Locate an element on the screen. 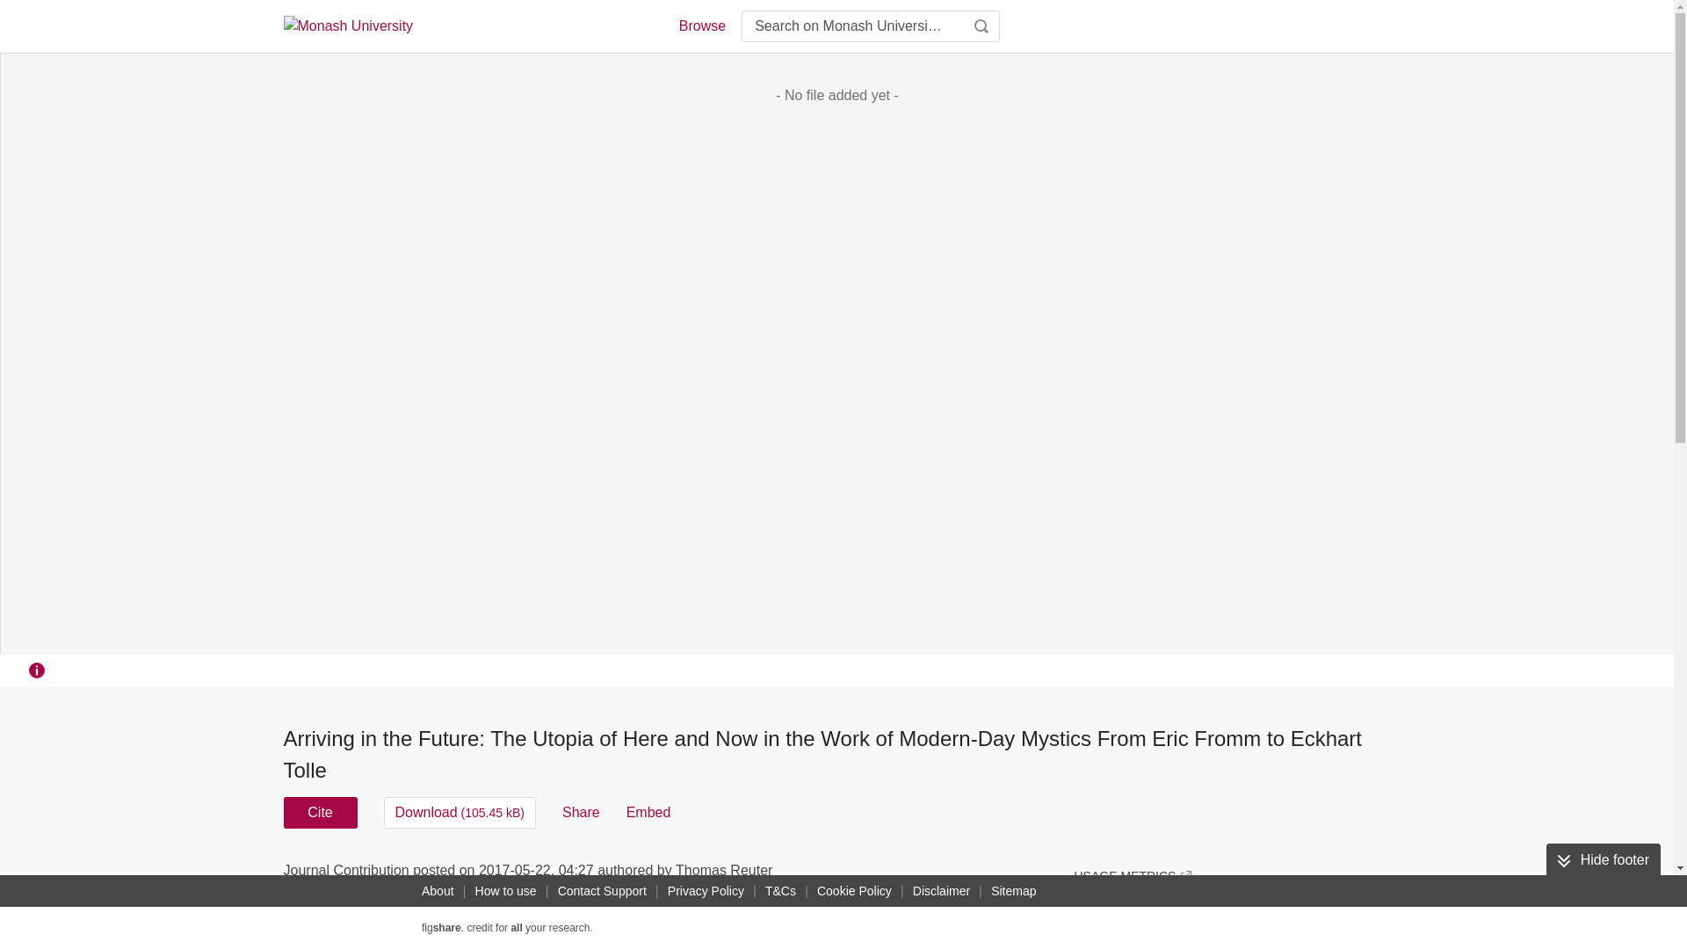  About is located at coordinates (438, 891).